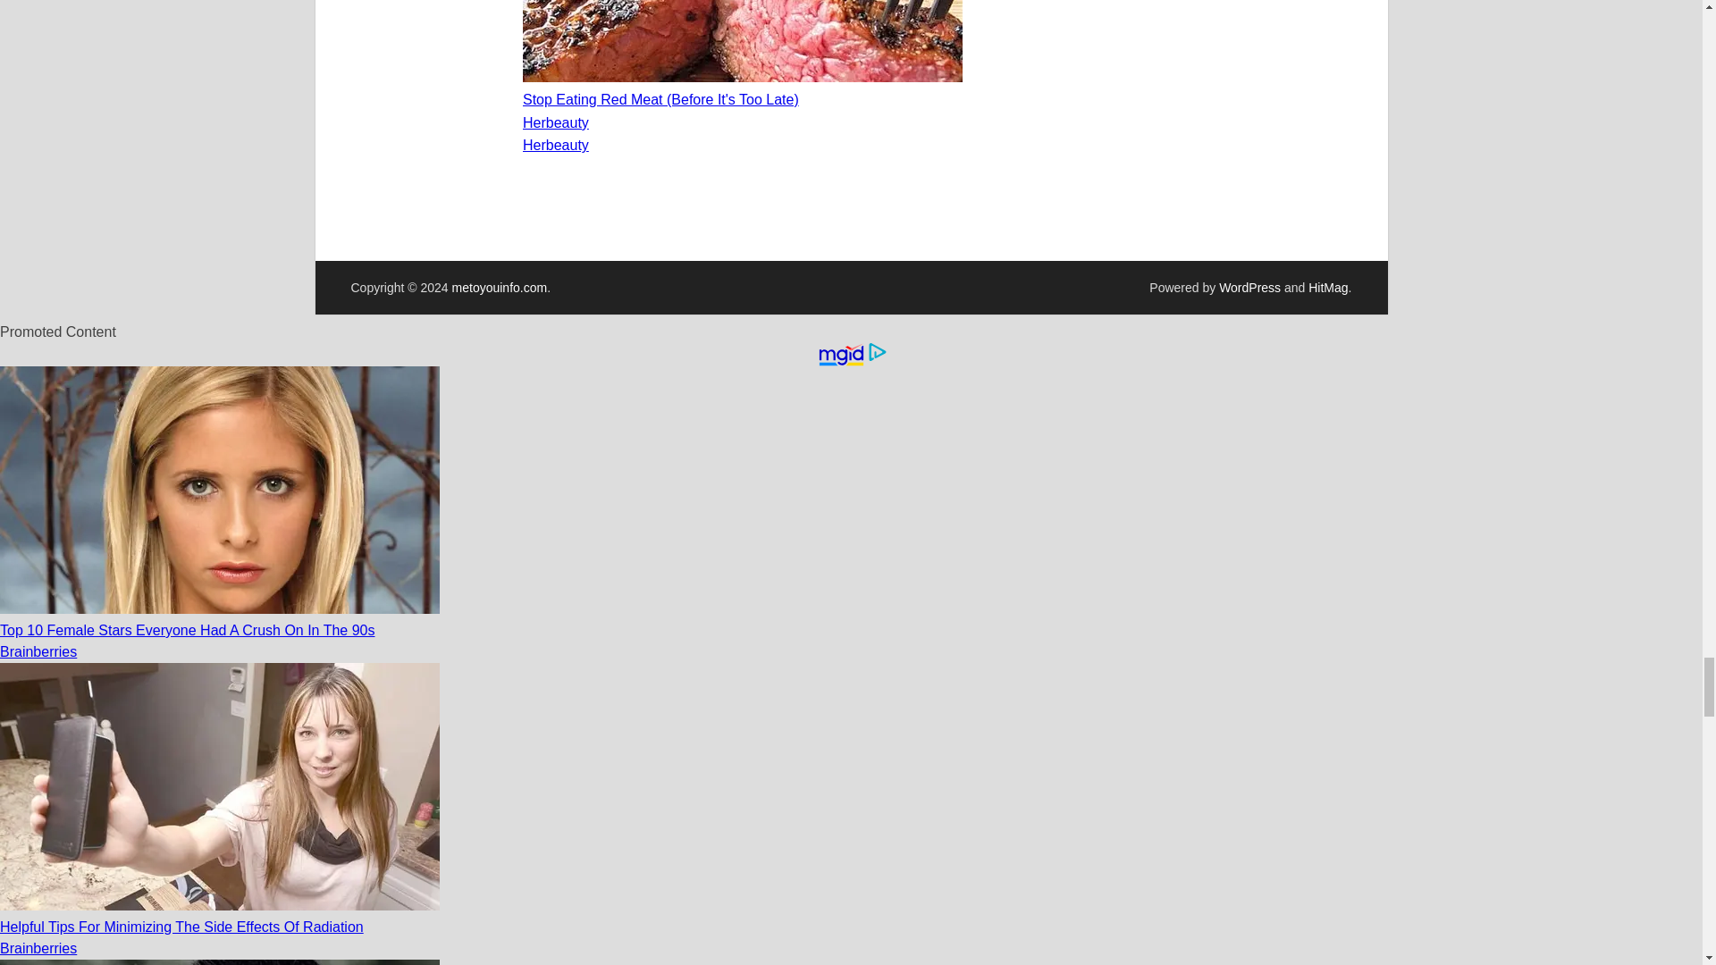 The width and height of the screenshot is (1716, 965). I want to click on metoyouinfo.com, so click(500, 288).